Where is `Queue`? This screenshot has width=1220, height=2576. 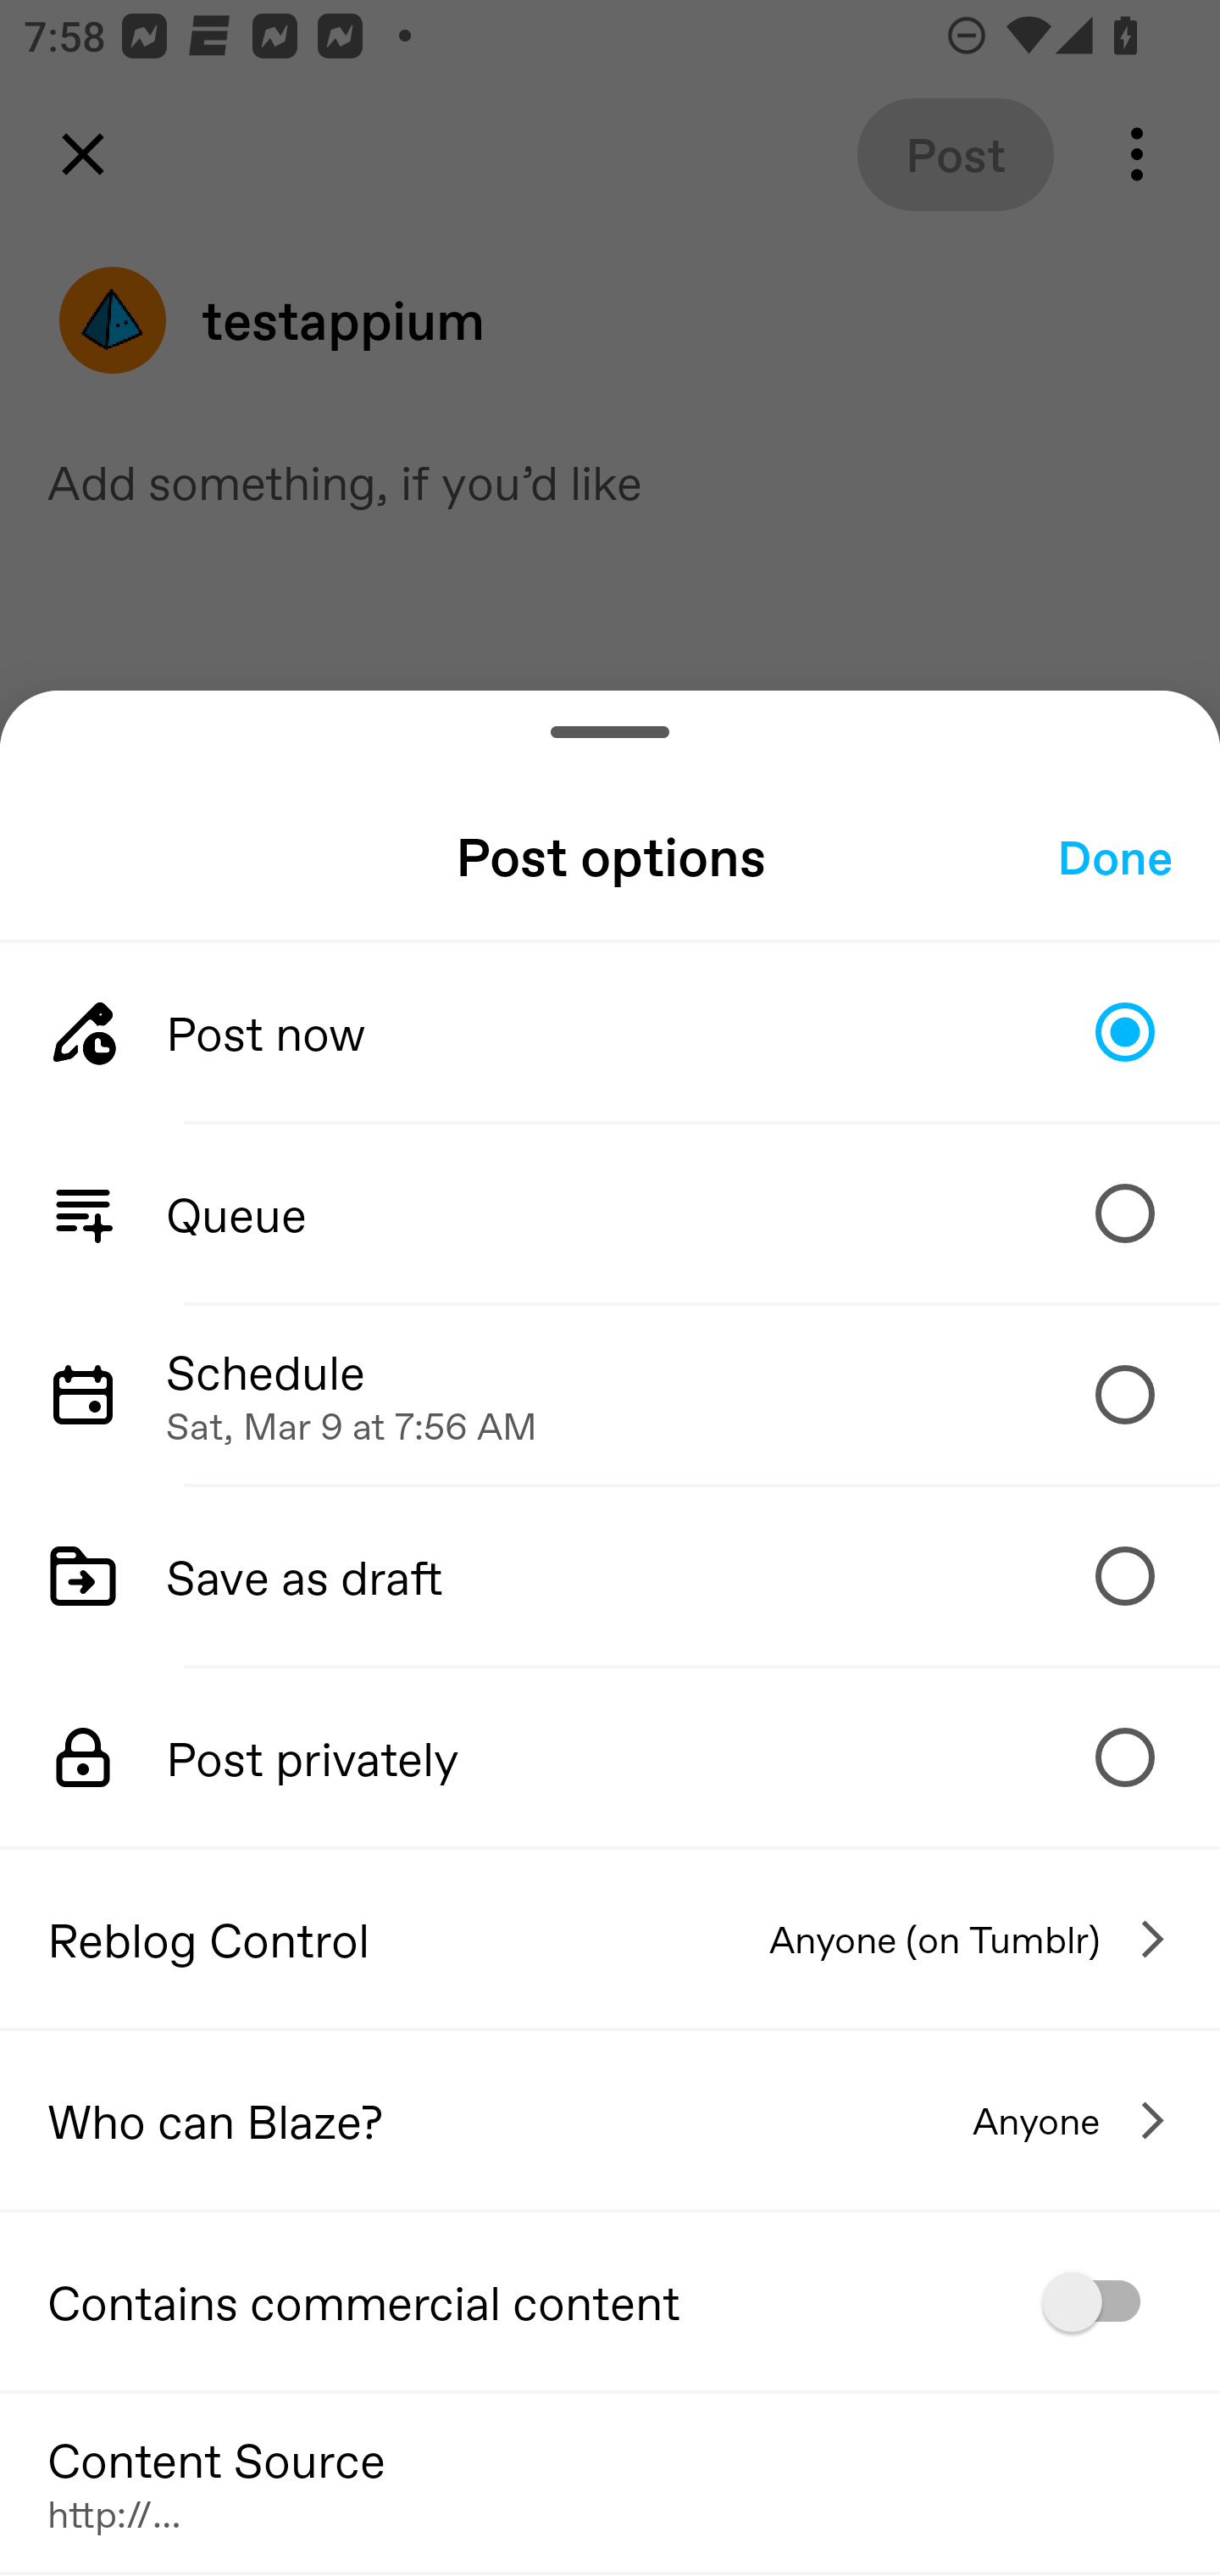
Queue is located at coordinates (610, 1214).